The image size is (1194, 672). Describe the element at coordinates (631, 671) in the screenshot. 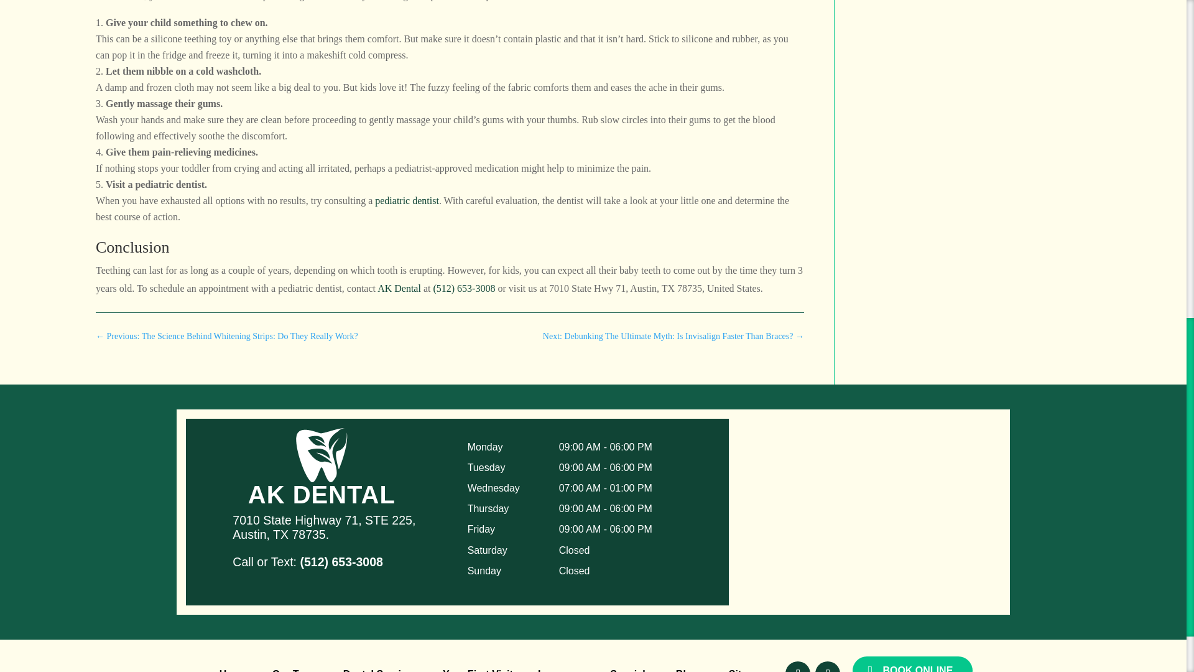

I see `Specials` at that location.